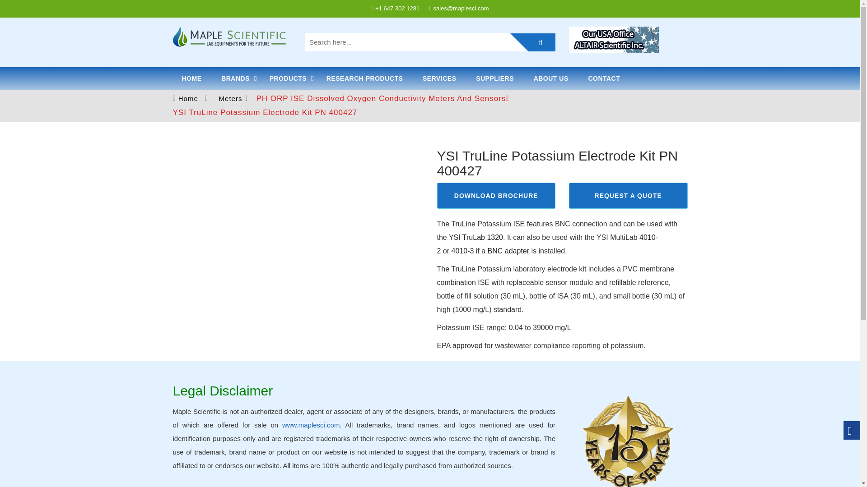 The image size is (867, 487). I want to click on ABOUT US, so click(551, 78).